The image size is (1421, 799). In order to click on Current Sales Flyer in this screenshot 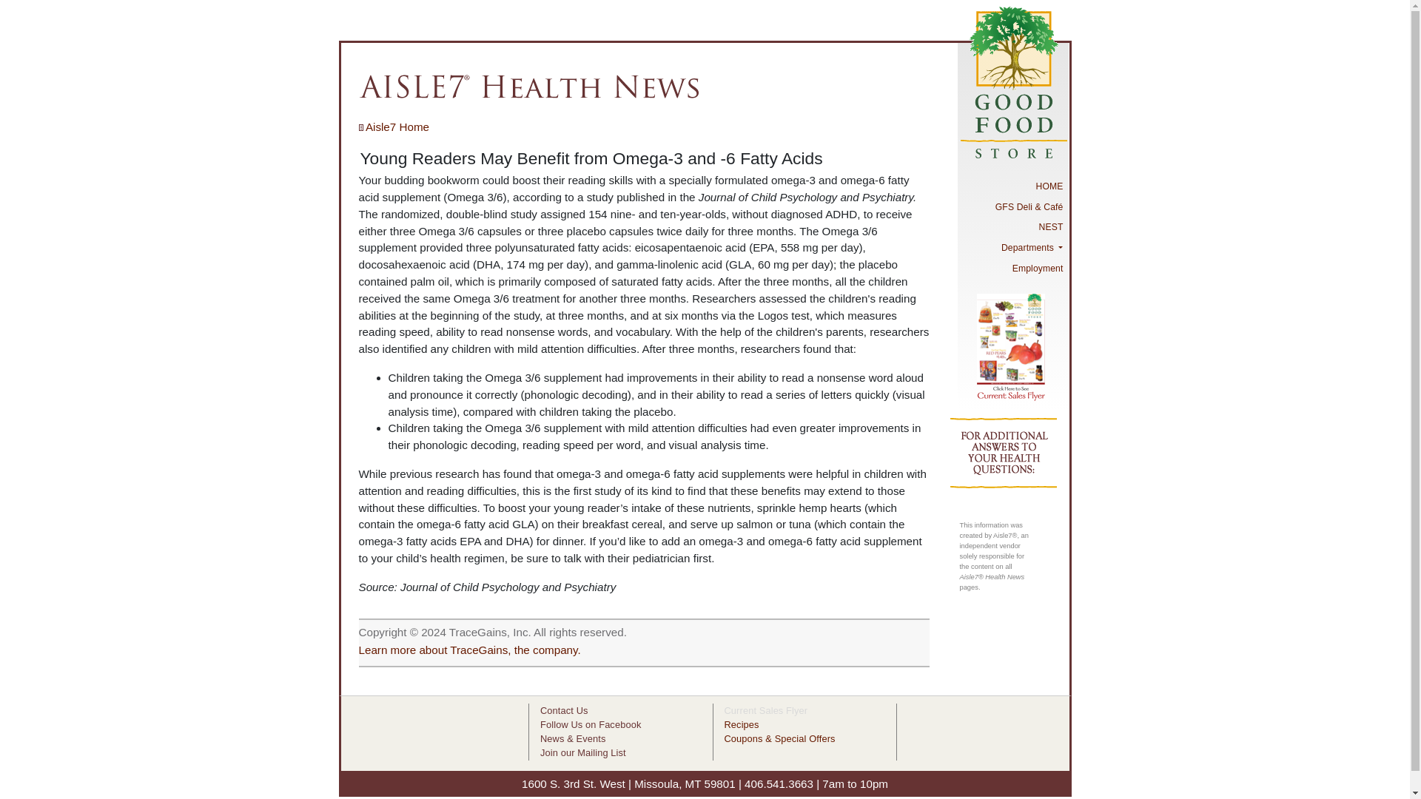, I will do `click(765, 710)`.